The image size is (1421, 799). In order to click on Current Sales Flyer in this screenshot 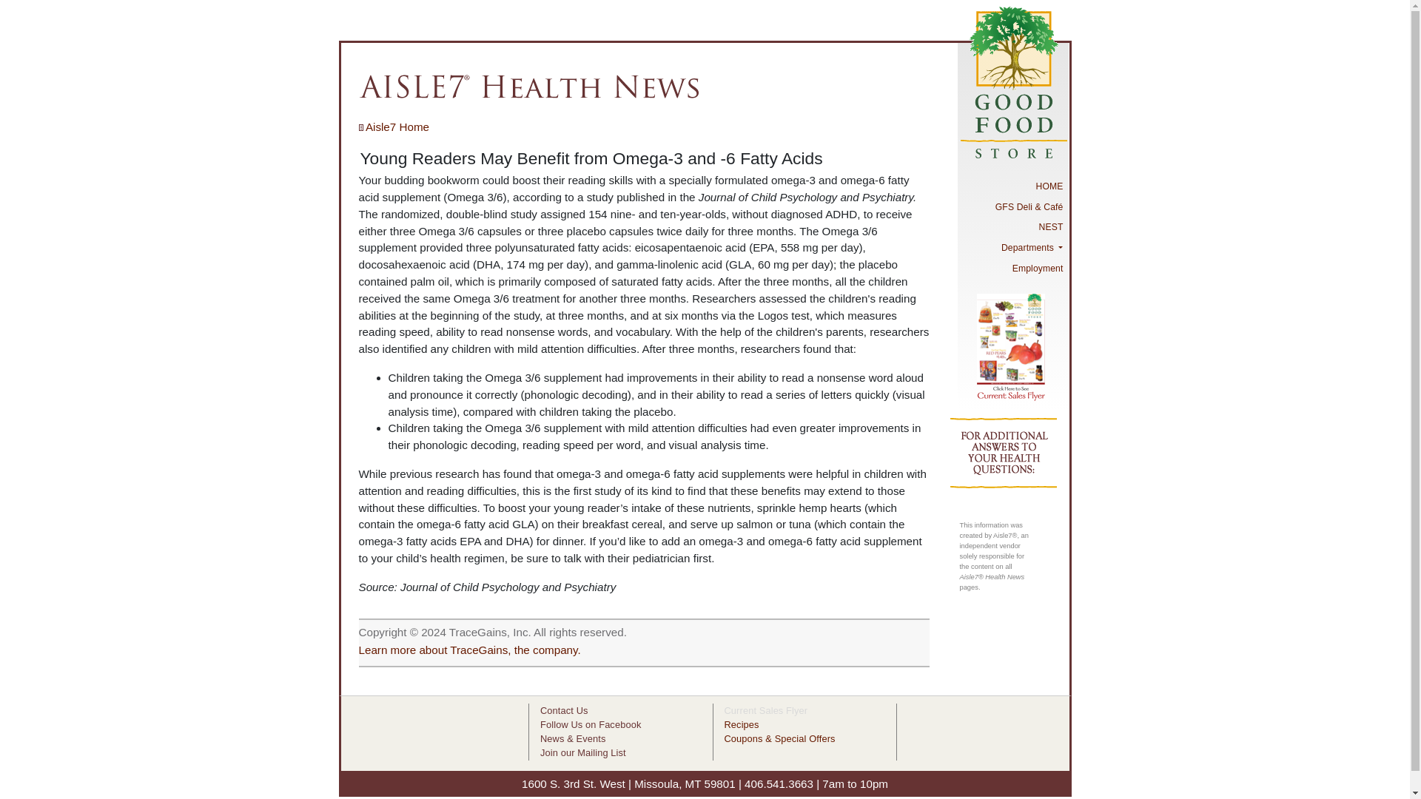, I will do `click(765, 710)`.